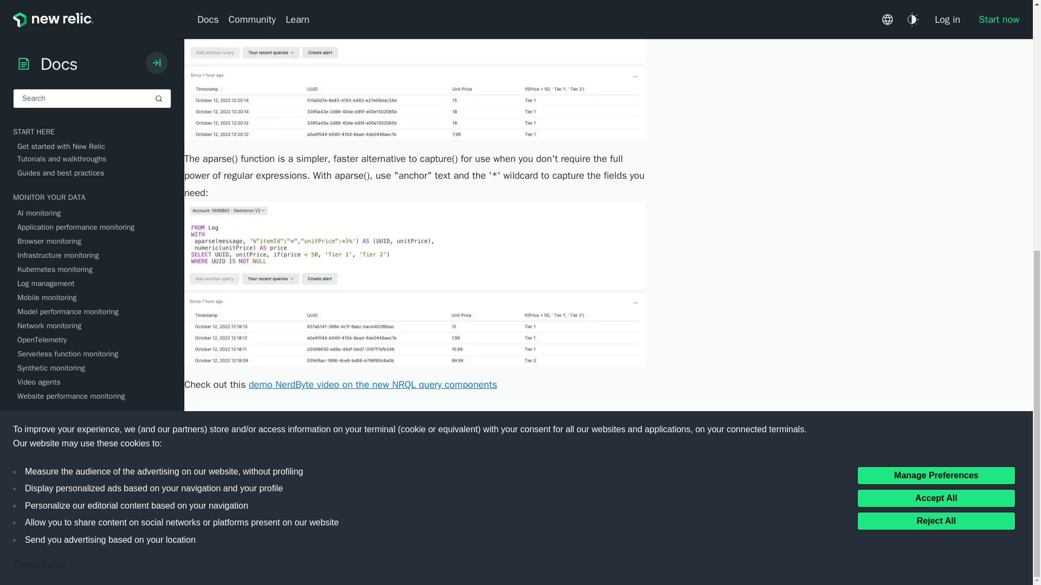  Describe the element at coordinates (414, 69) in the screenshot. I see `NRQL with capture` at that location.